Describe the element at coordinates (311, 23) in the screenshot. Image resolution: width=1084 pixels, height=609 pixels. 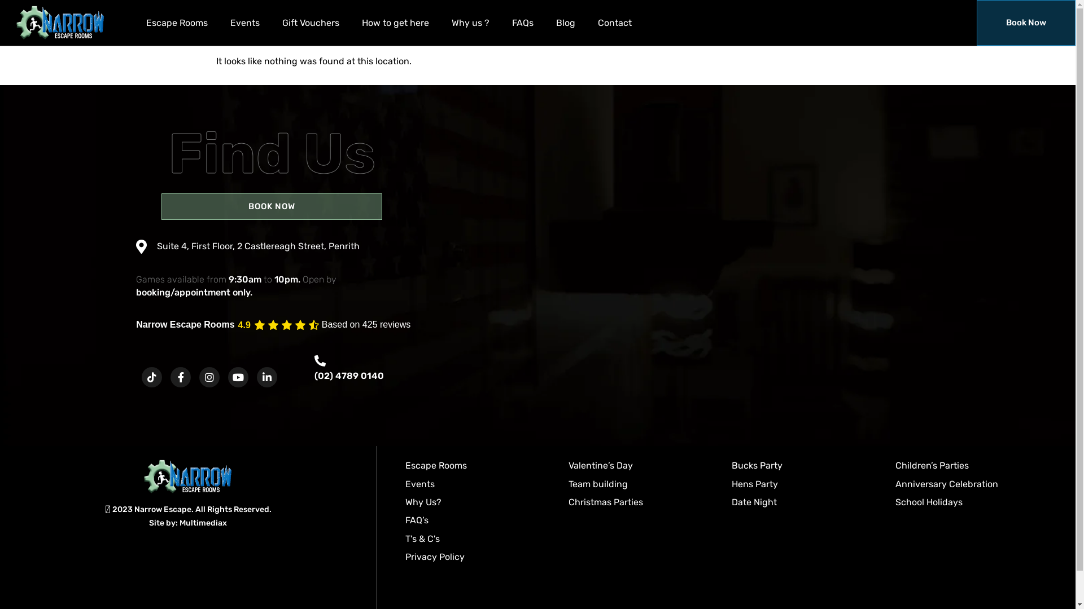
I see `Gift Vouchers` at that location.